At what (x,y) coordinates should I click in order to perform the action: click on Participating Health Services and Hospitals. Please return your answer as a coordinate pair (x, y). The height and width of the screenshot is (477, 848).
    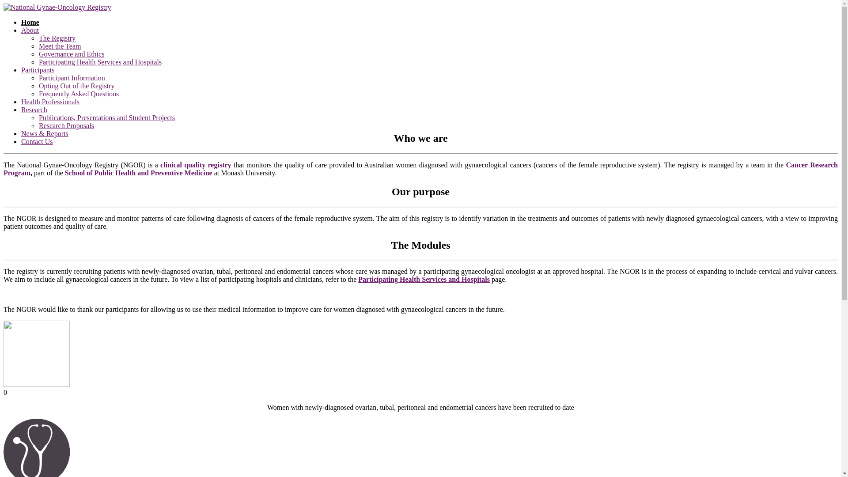
    Looking at the image, I should click on (100, 62).